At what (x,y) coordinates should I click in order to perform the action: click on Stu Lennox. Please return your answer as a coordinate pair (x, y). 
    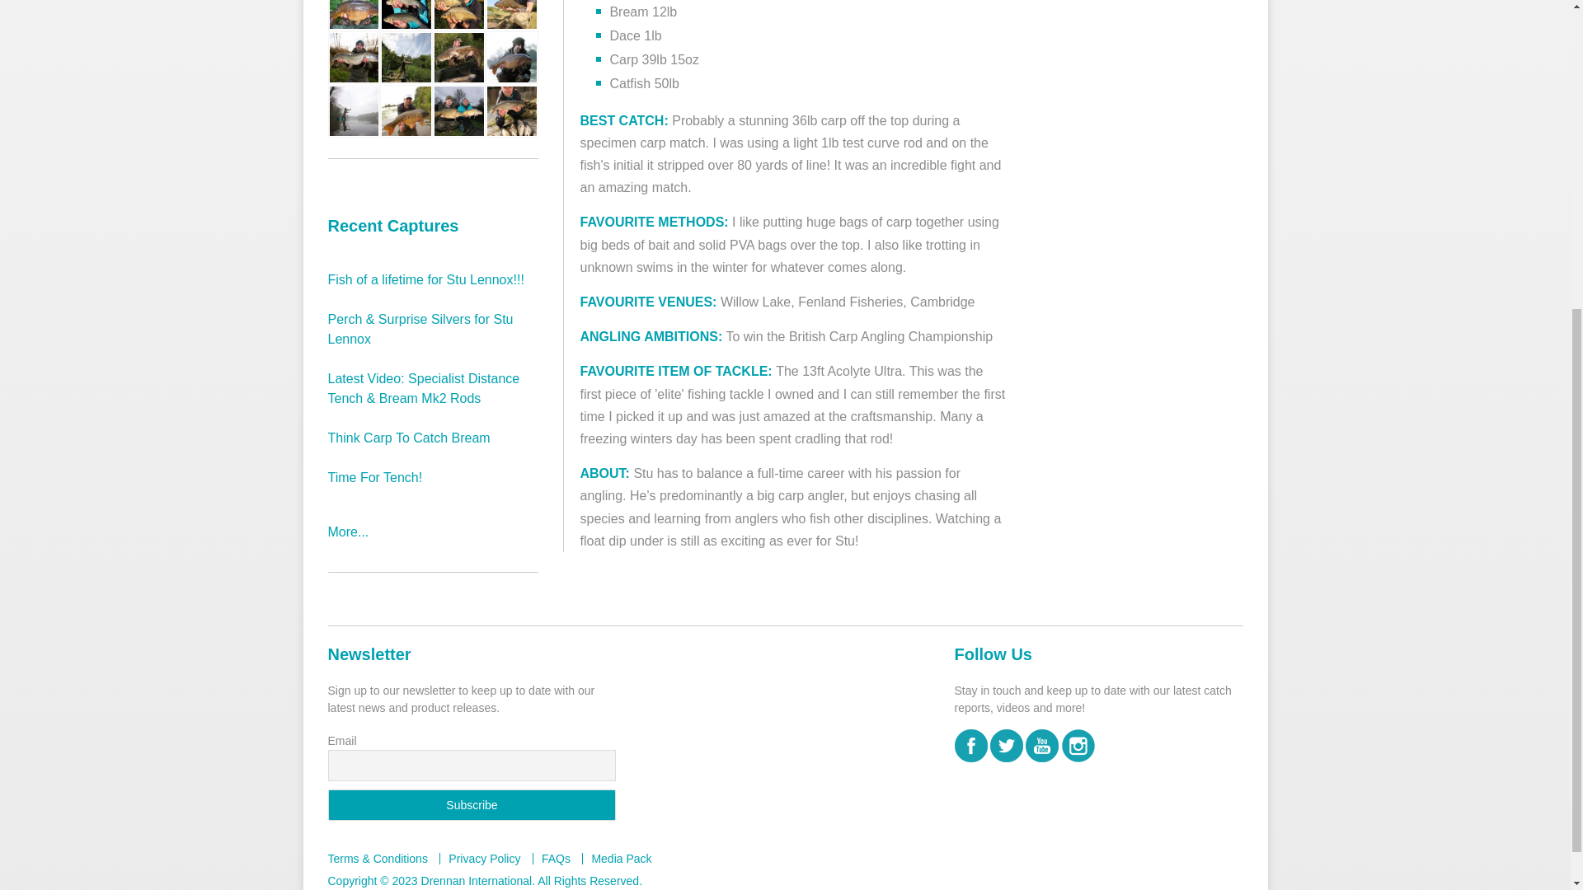
    Looking at the image, I should click on (406, 5).